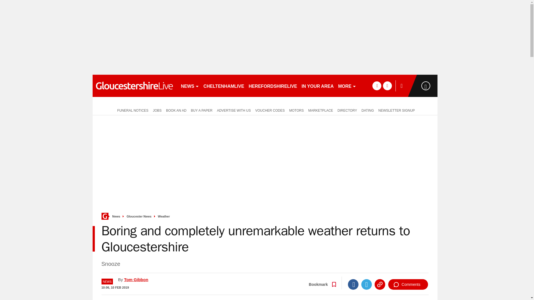 This screenshot has width=534, height=300. What do you see at coordinates (317, 86) in the screenshot?
I see `IN YOUR AREA` at bounding box center [317, 86].